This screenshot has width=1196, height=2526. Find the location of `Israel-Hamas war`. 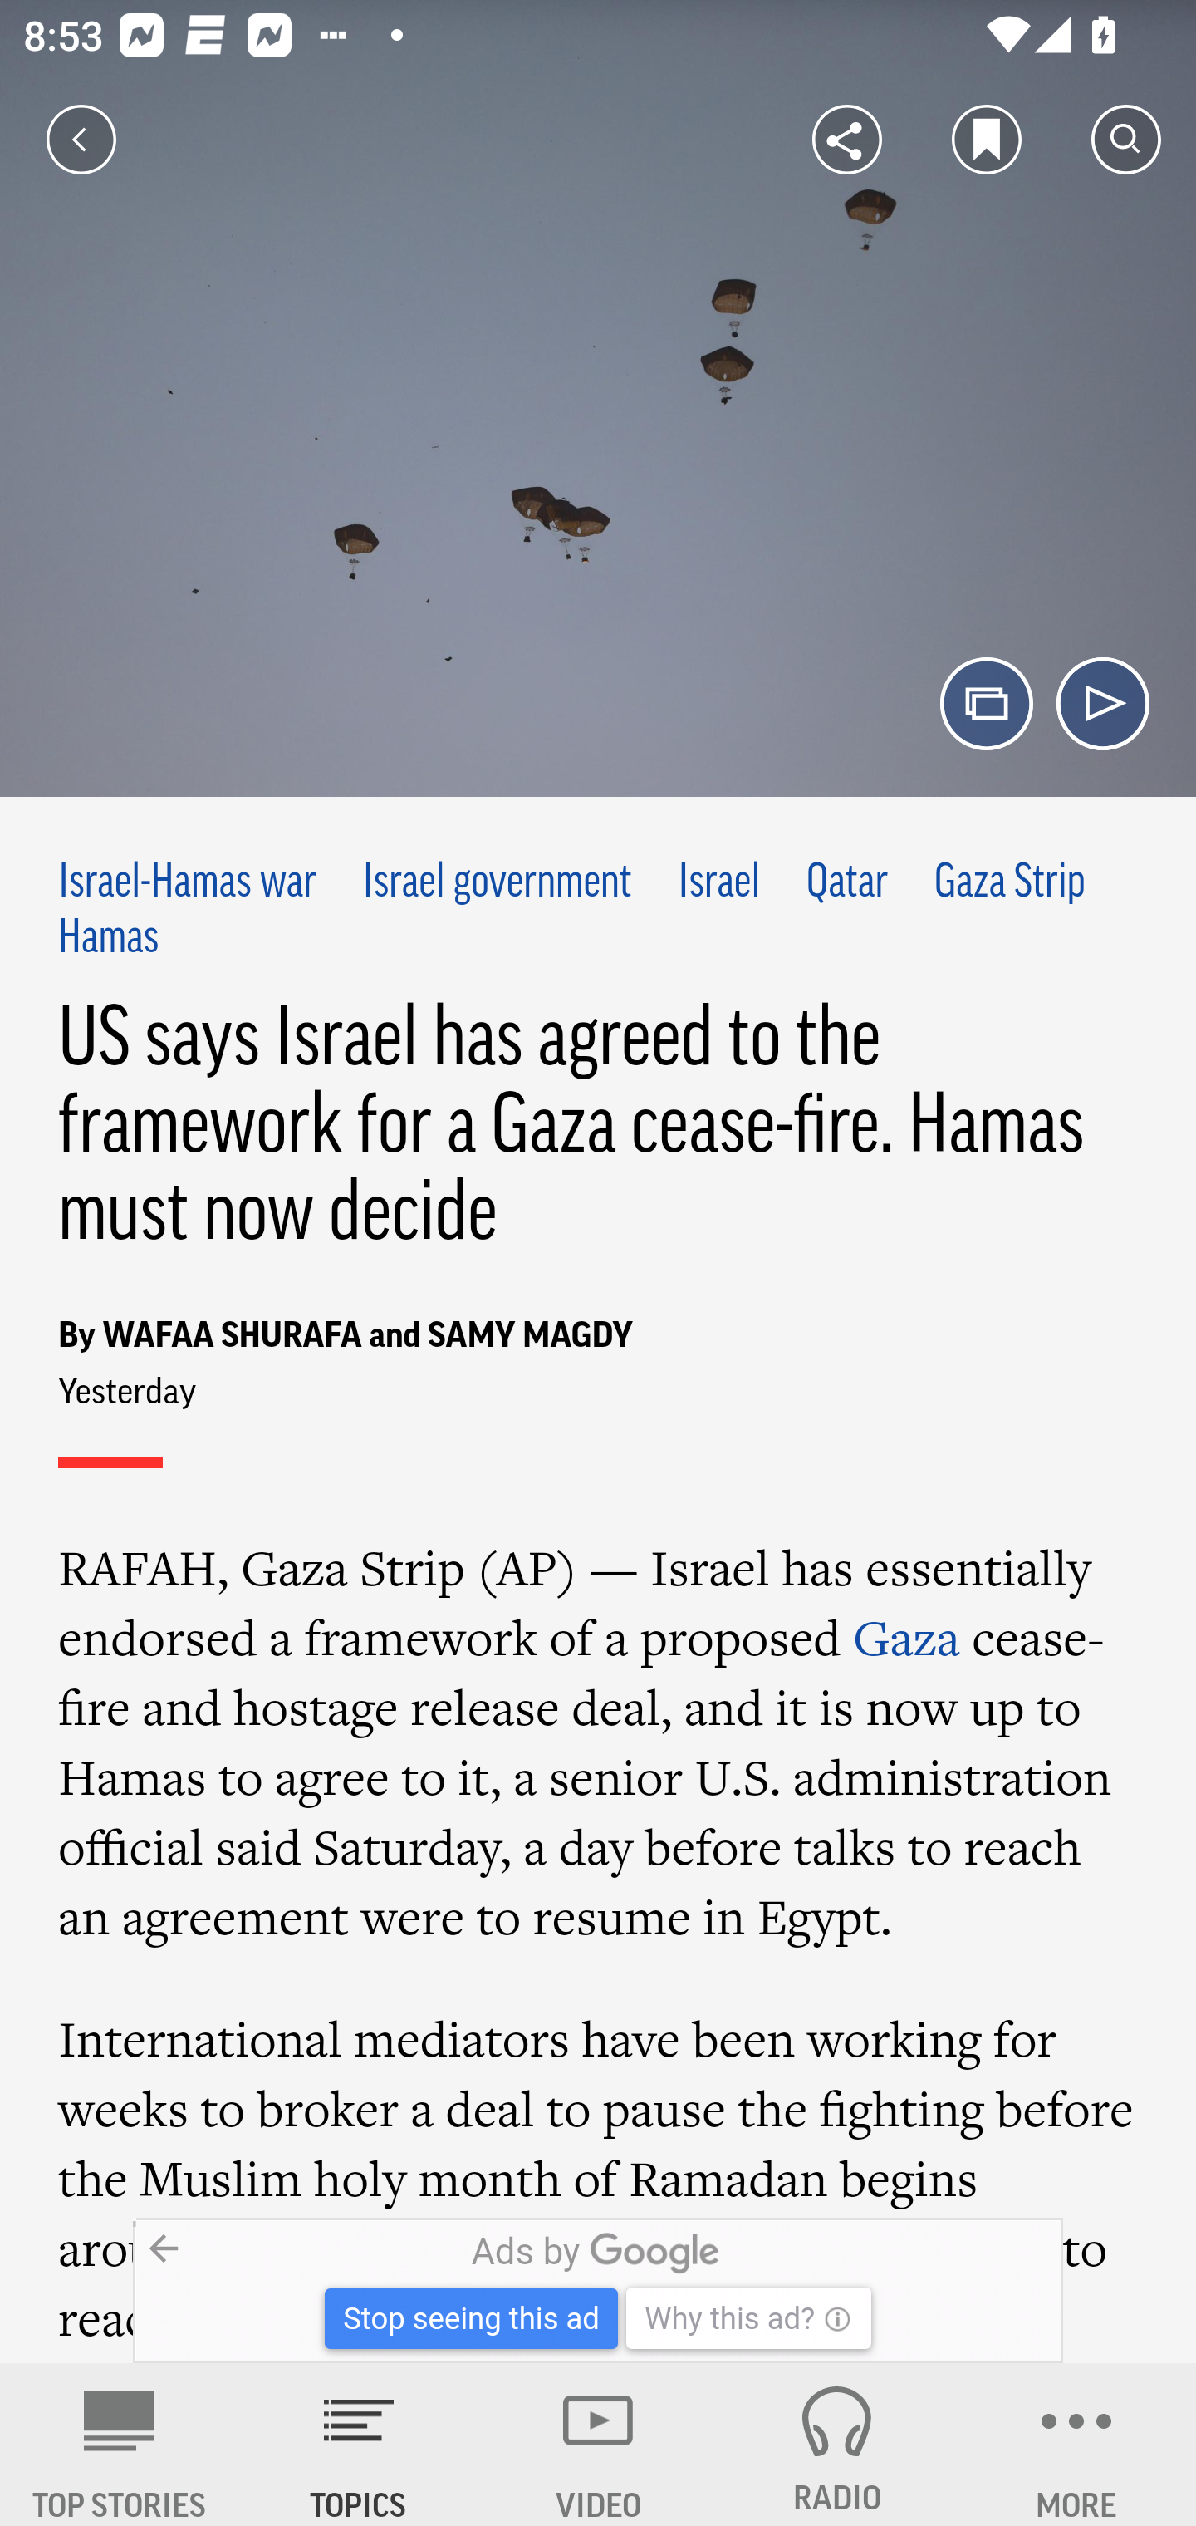

Israel-Hamas war is located at coordinates (189, 884).